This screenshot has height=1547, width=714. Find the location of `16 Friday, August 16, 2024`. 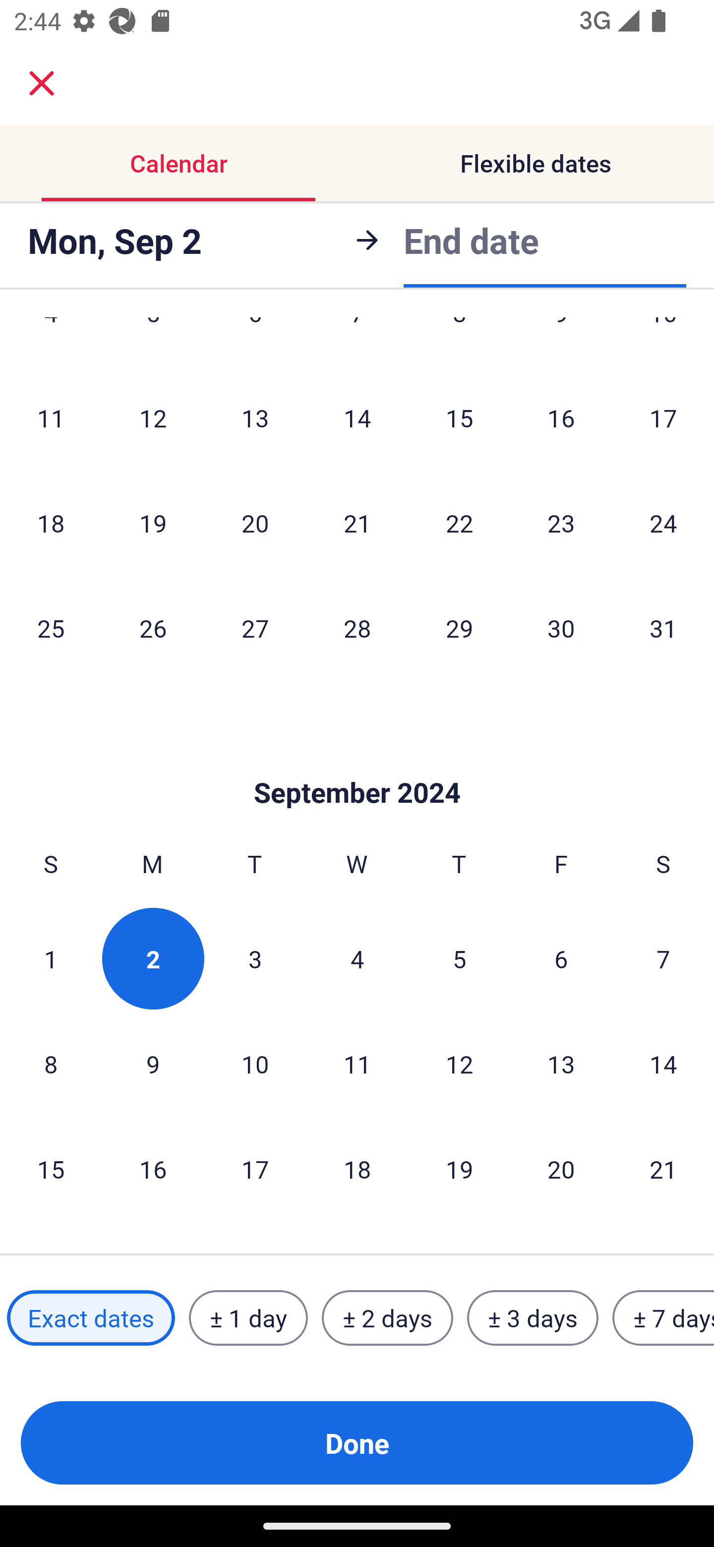

16 Friday, August 16, 2024 is located at coordinates (561, 417).